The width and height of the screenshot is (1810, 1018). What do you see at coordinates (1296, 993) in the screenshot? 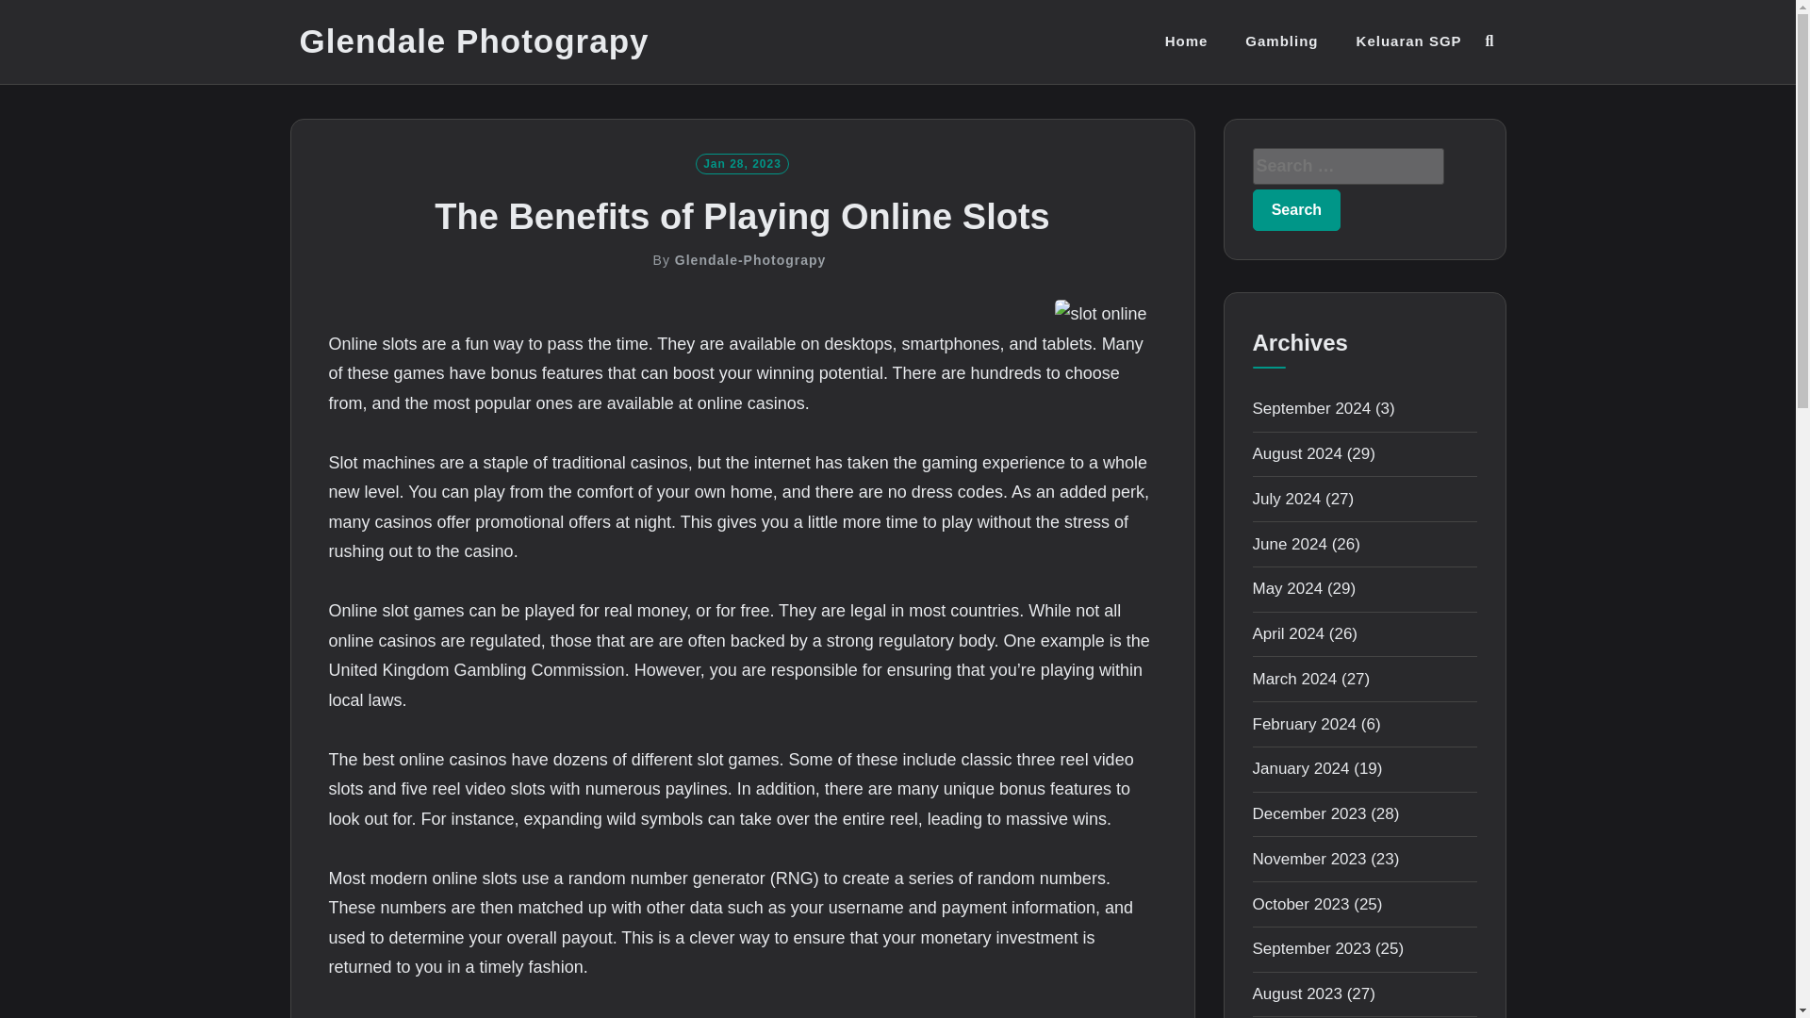
I see `August 2023` at bounding box center [1296, 993].